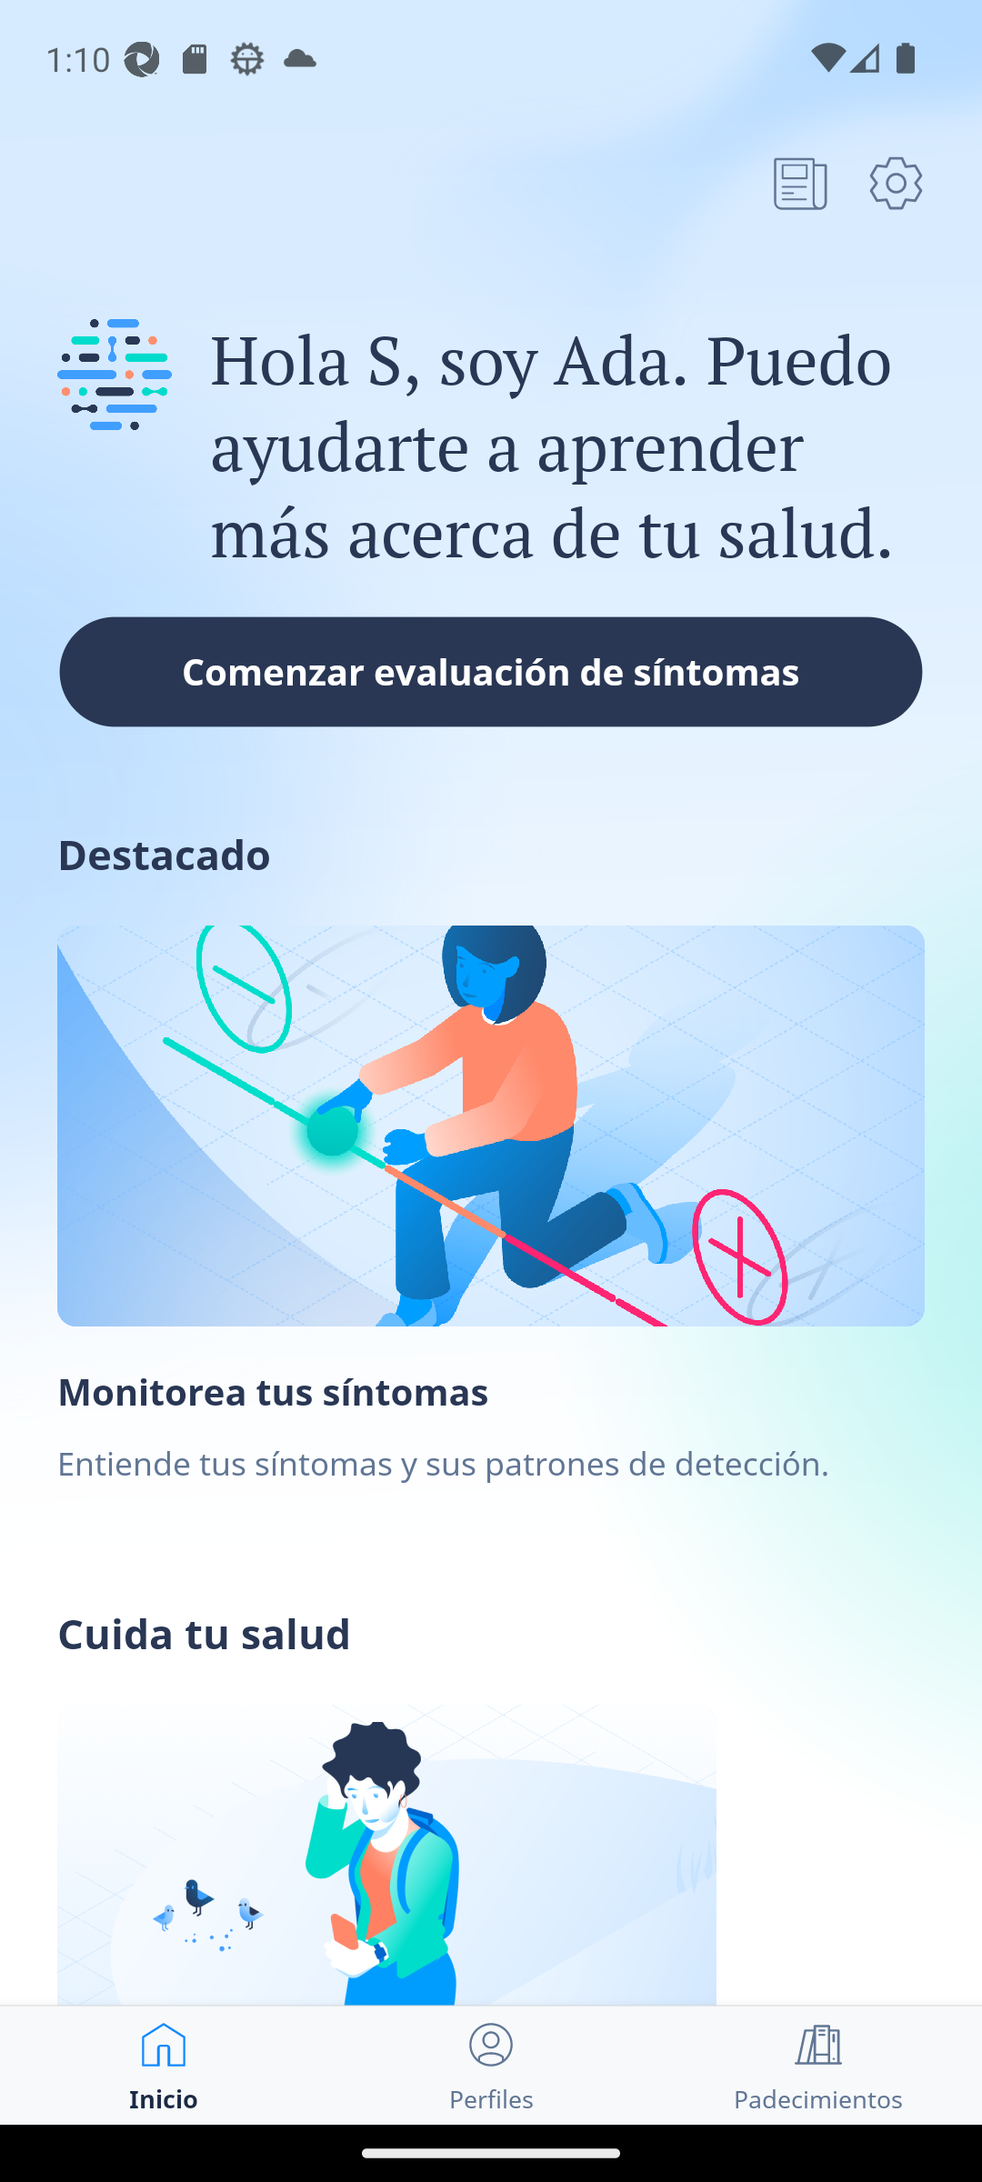  I want to click on article icon , open articles, so click(800, 183).